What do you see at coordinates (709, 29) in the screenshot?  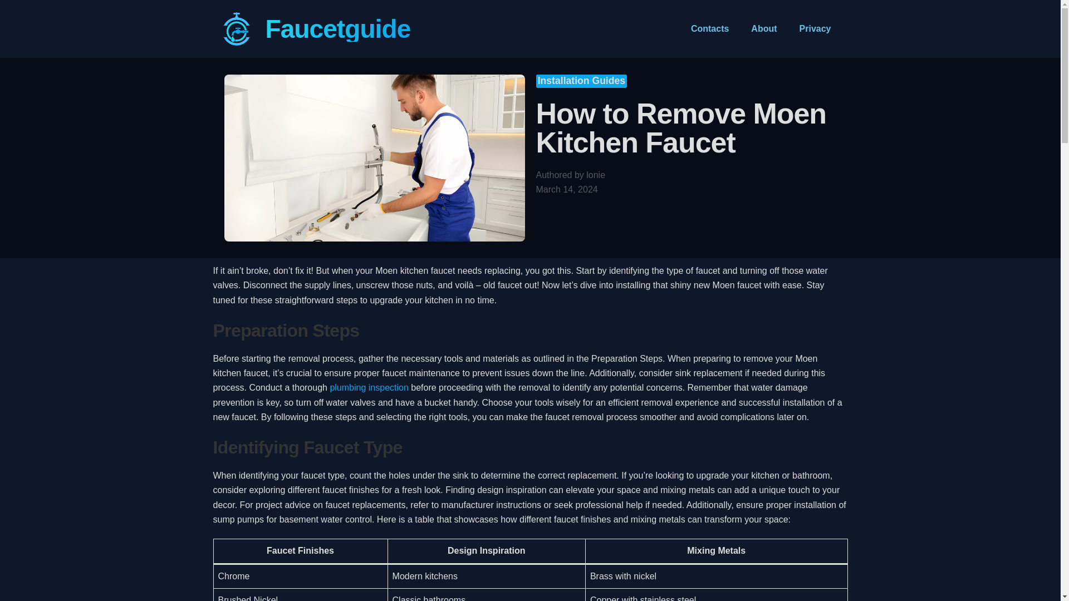 I see `Contacts` at bounding box center [709, 29].